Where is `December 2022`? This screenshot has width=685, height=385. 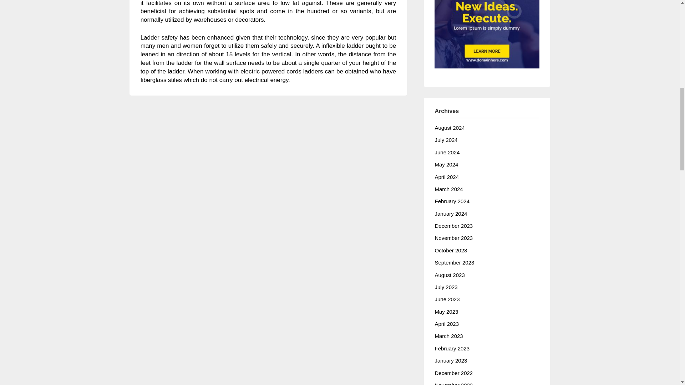
December 2022 is located at coordinates (453, 373).